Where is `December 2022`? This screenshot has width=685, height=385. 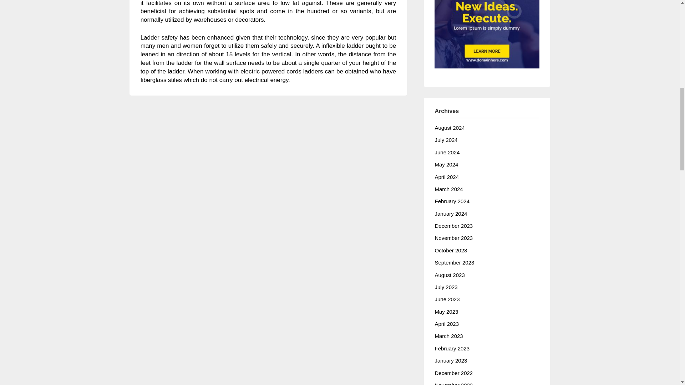
December 2022 is located at coordinates (453, 373).